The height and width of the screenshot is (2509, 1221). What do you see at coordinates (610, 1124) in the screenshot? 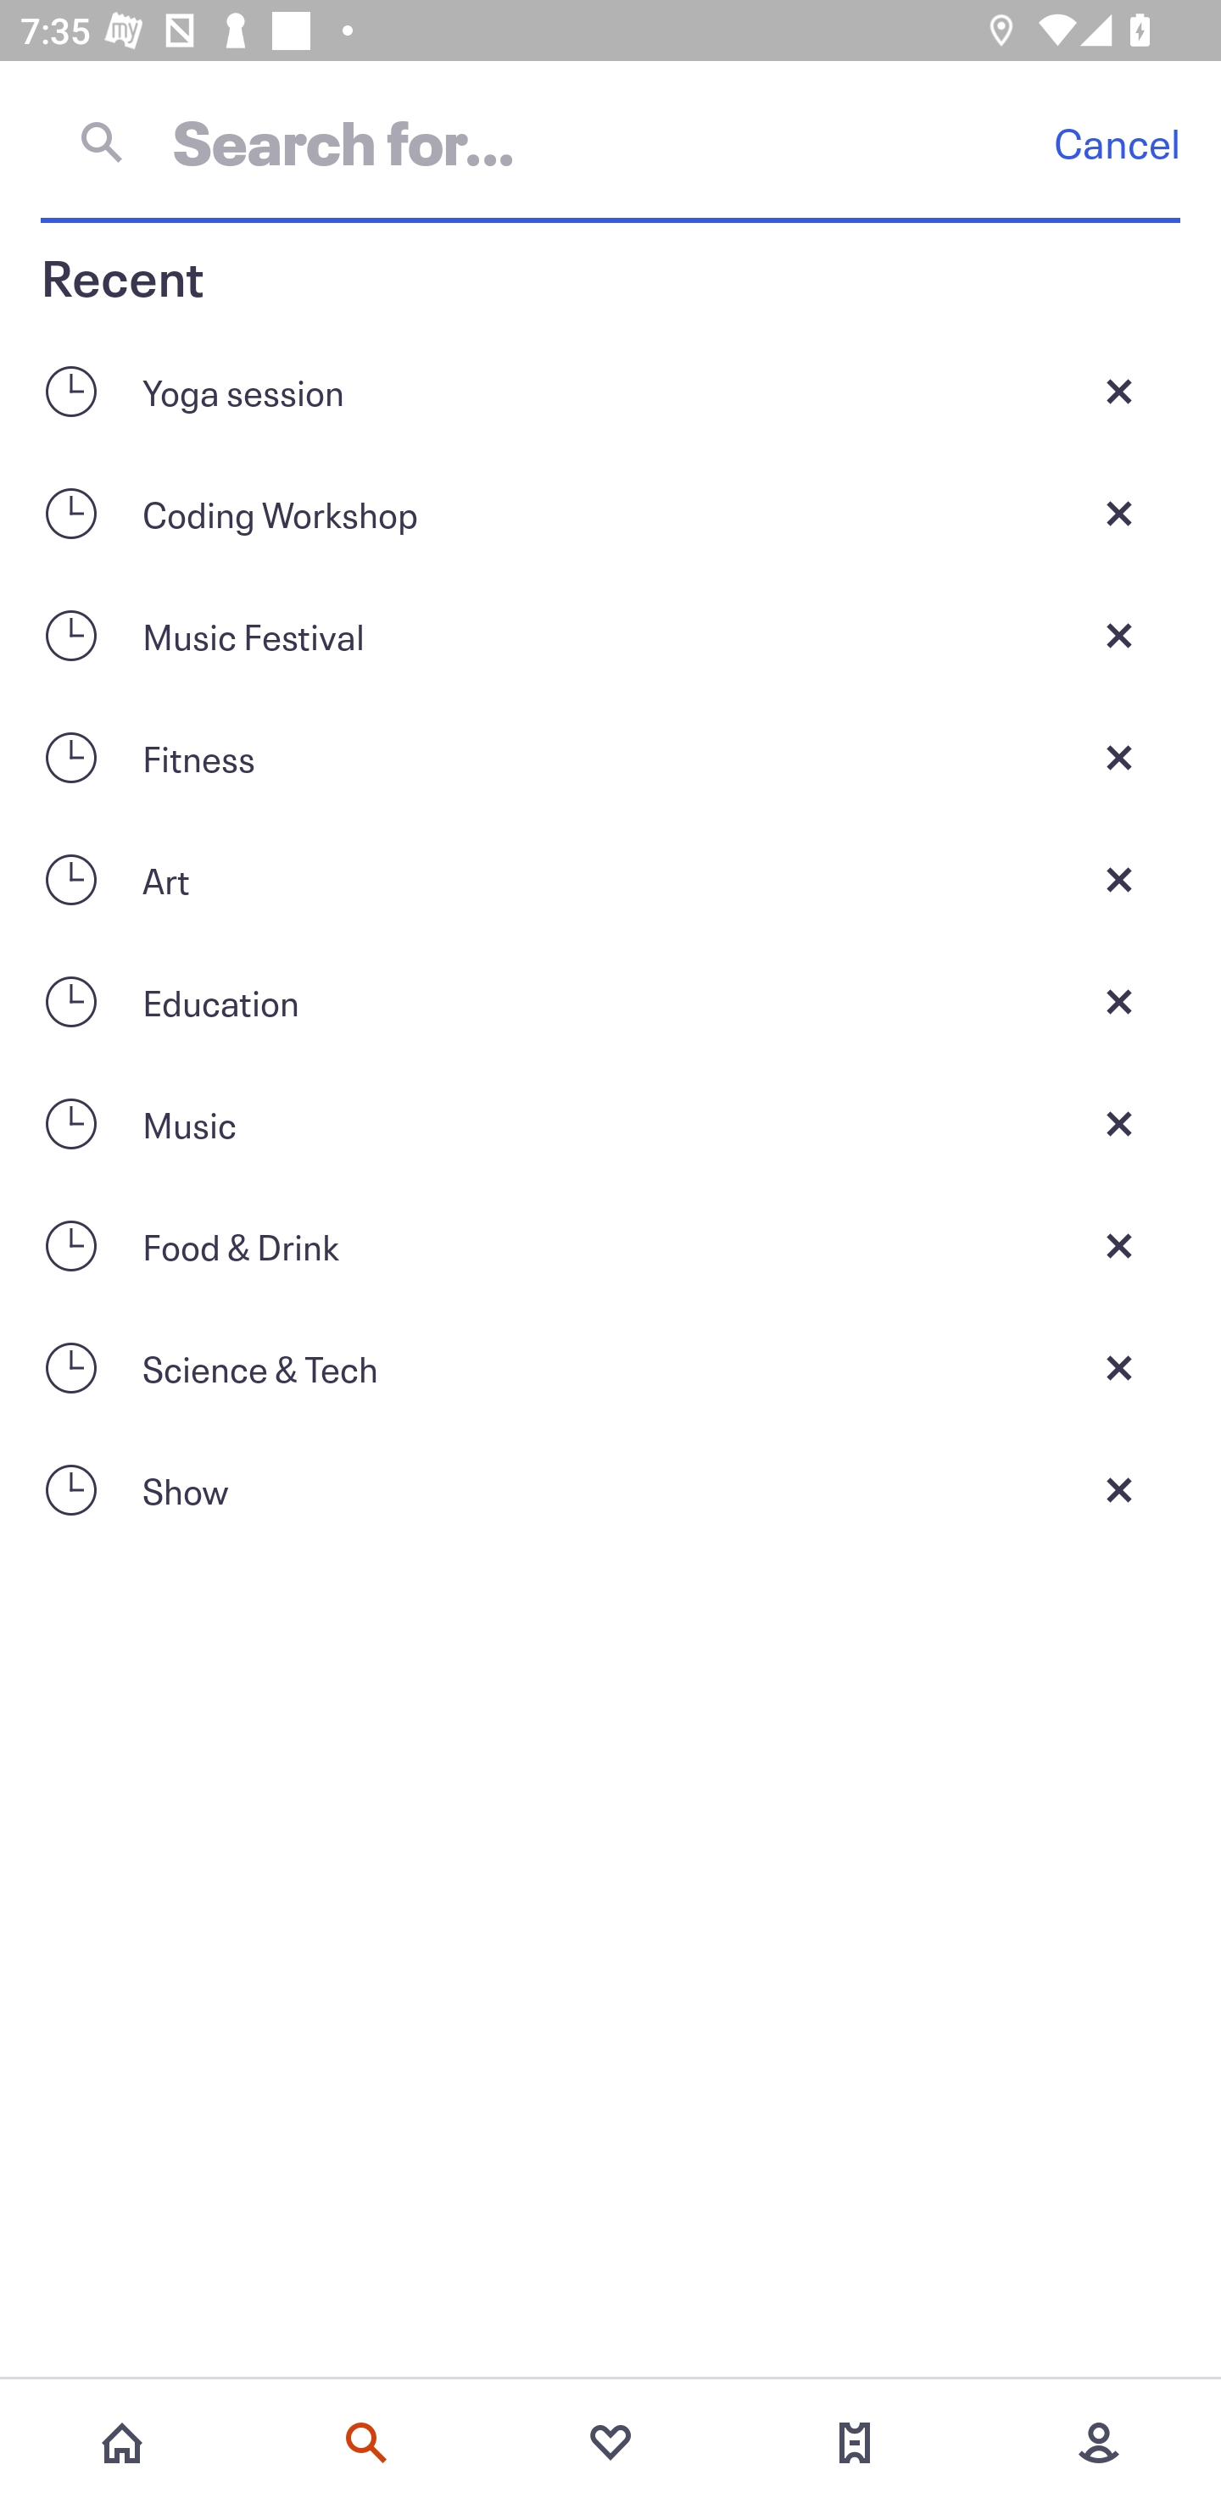
I see `Music Close current screen` at bounding box center [610, 1124].